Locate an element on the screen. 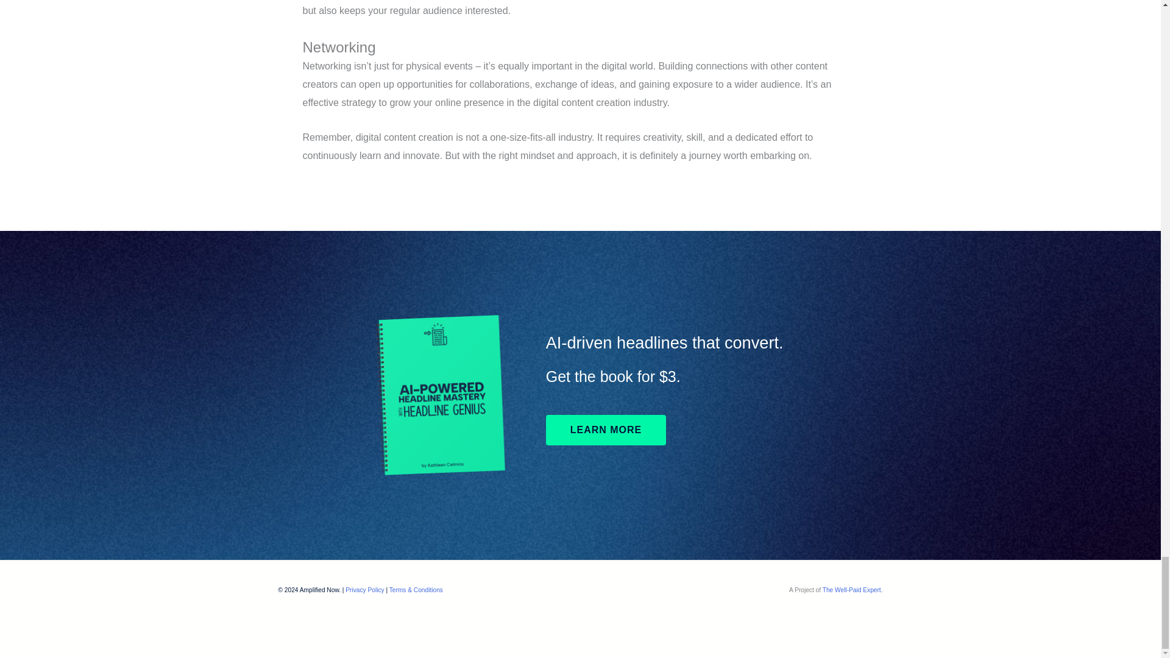 The height and width of the screenshot is (658, 1170). LEARN MORE is located at coordinates (606, 430).